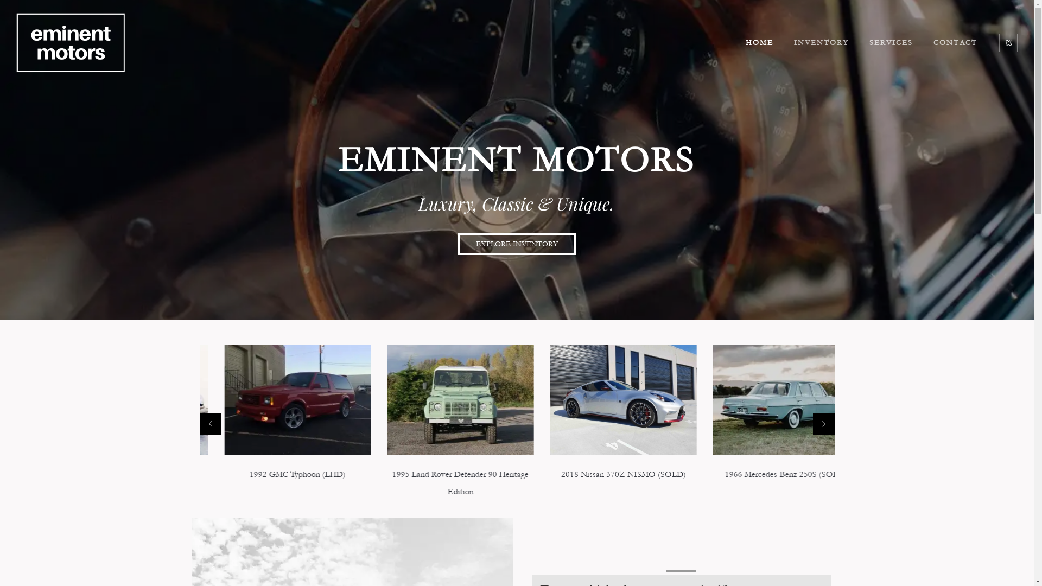 The image size is (1042, 586). What do you see at coordinates (955, 43) in the screenshot?
I see `CONTACT` at bounding box center [955, 43].